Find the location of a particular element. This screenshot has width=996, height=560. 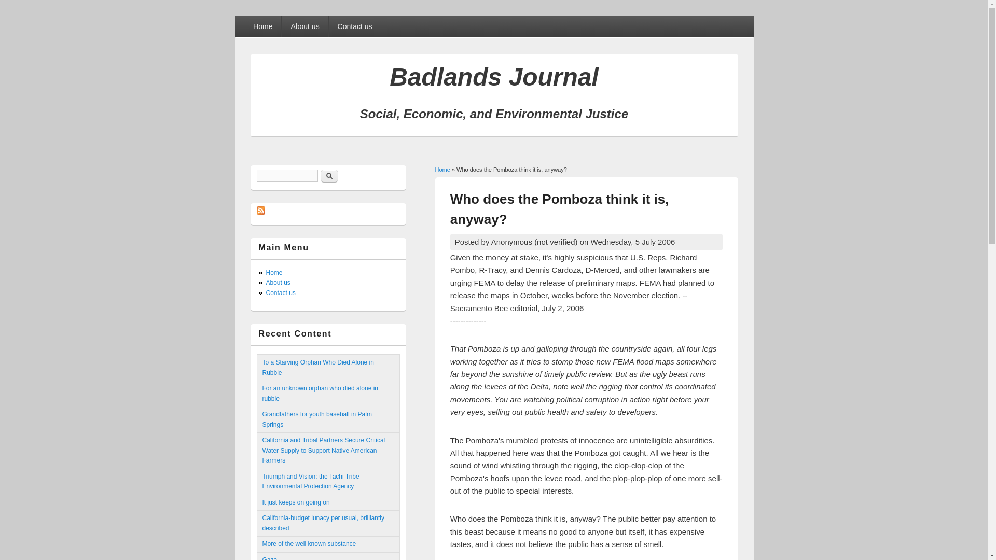

More of the well known substance is located at coordinates (309, 544).